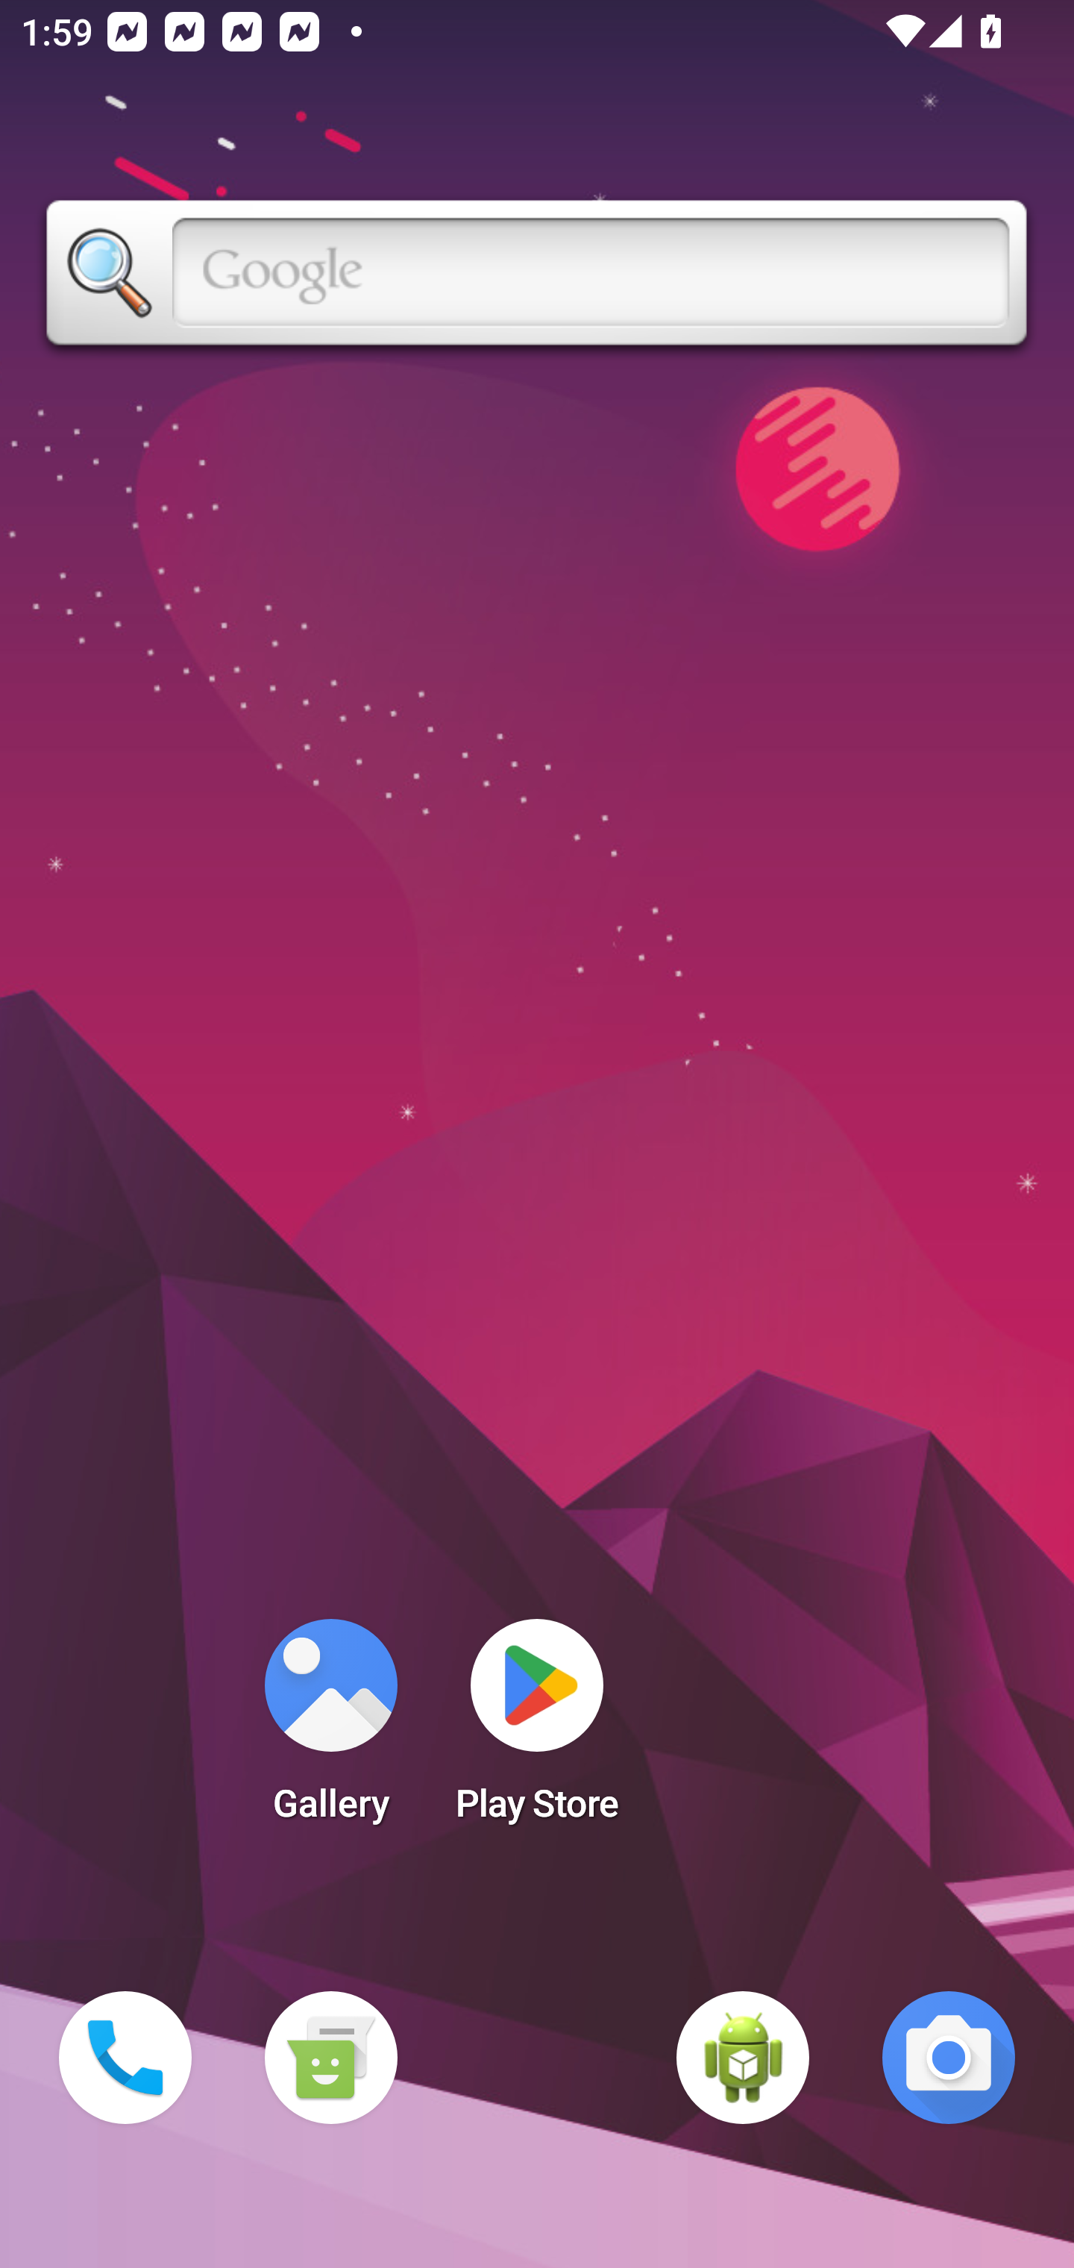 The height and width of the screenshot is (2268, 1074). Describe the element at coordinates (330, 1729) in the screenshot. I see `Gallery` at that location.